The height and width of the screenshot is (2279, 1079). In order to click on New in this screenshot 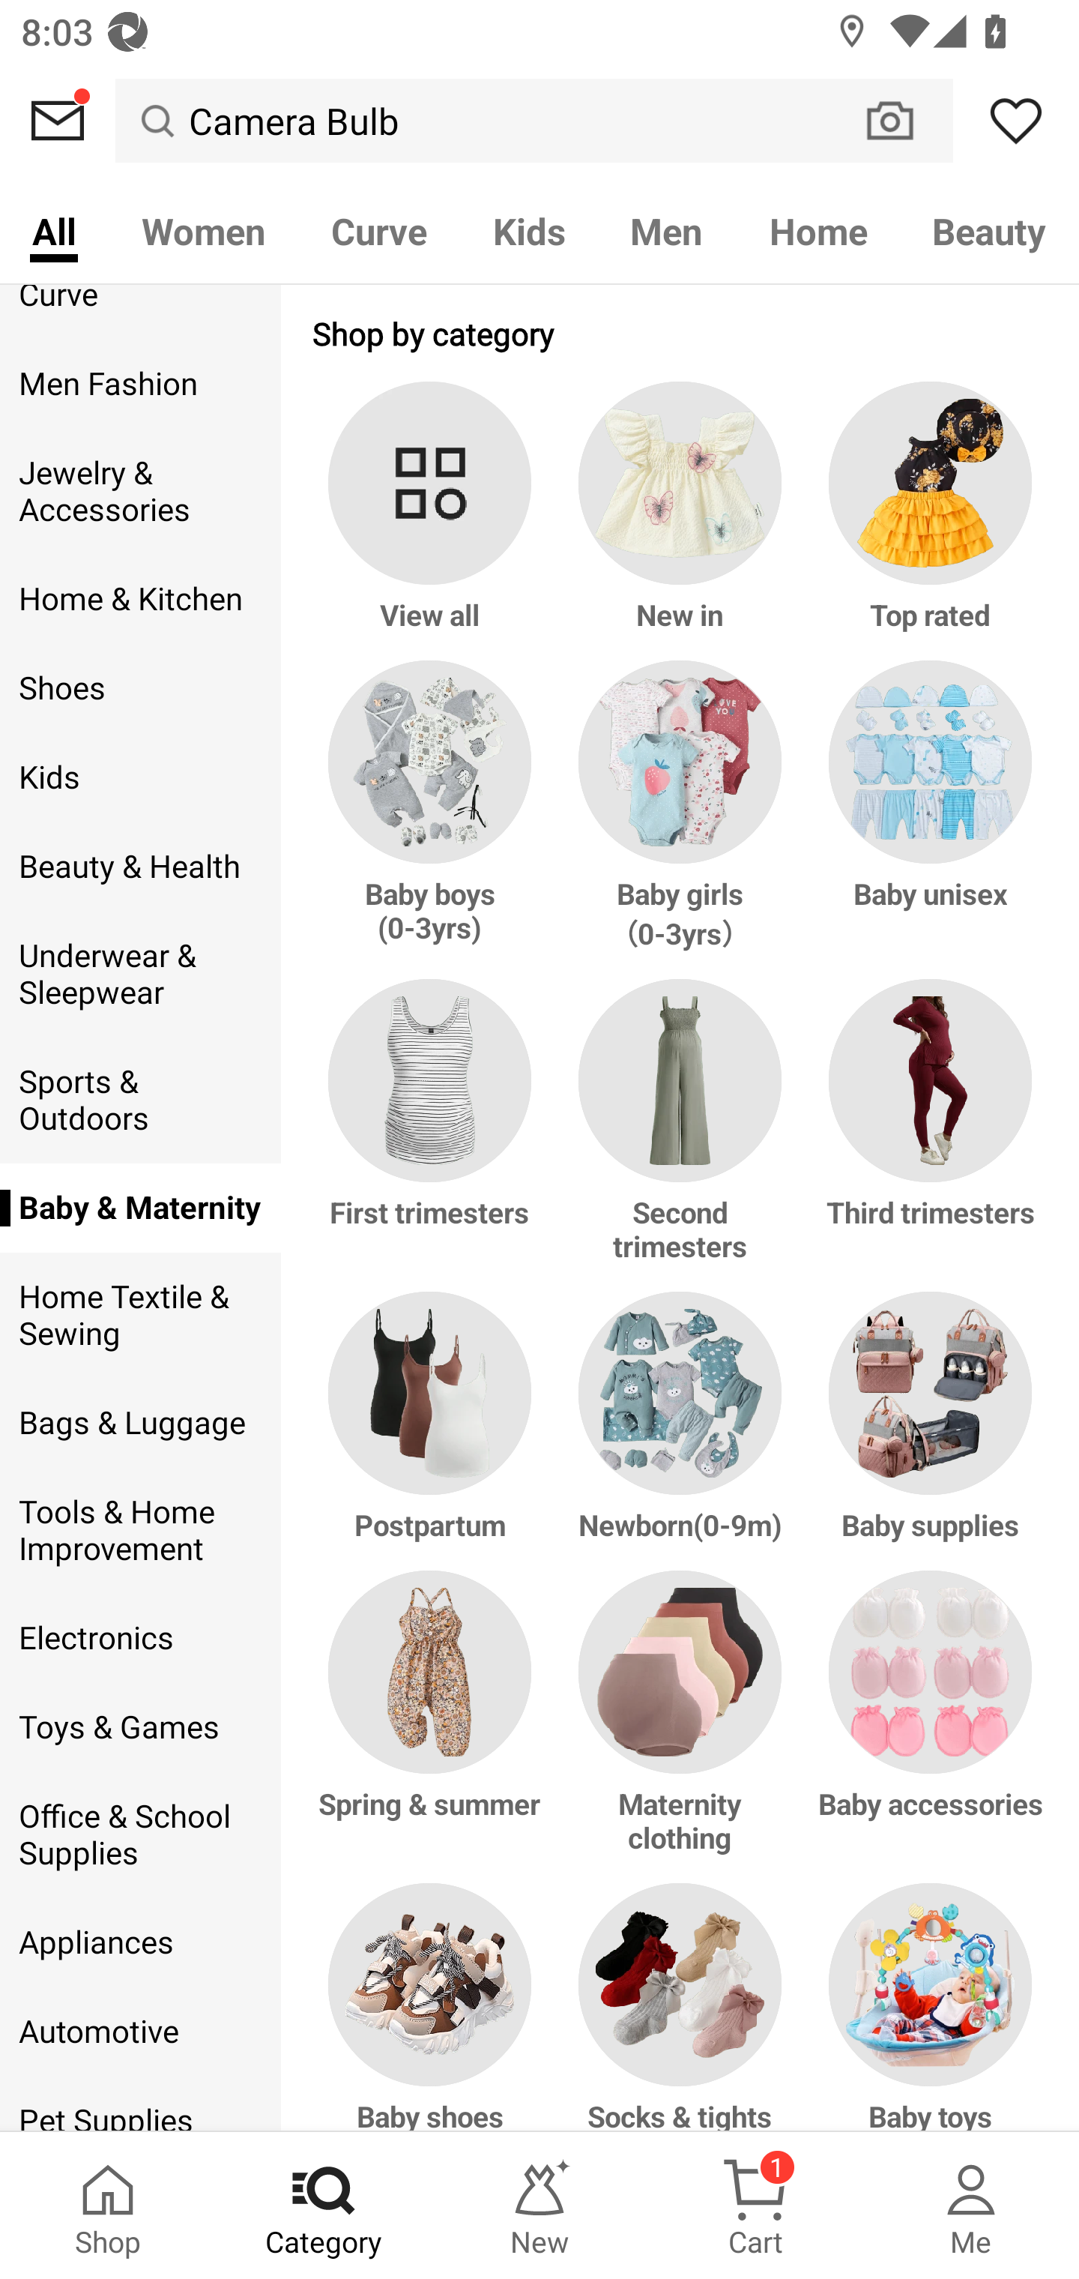, I will do `click(539, 2206)`.